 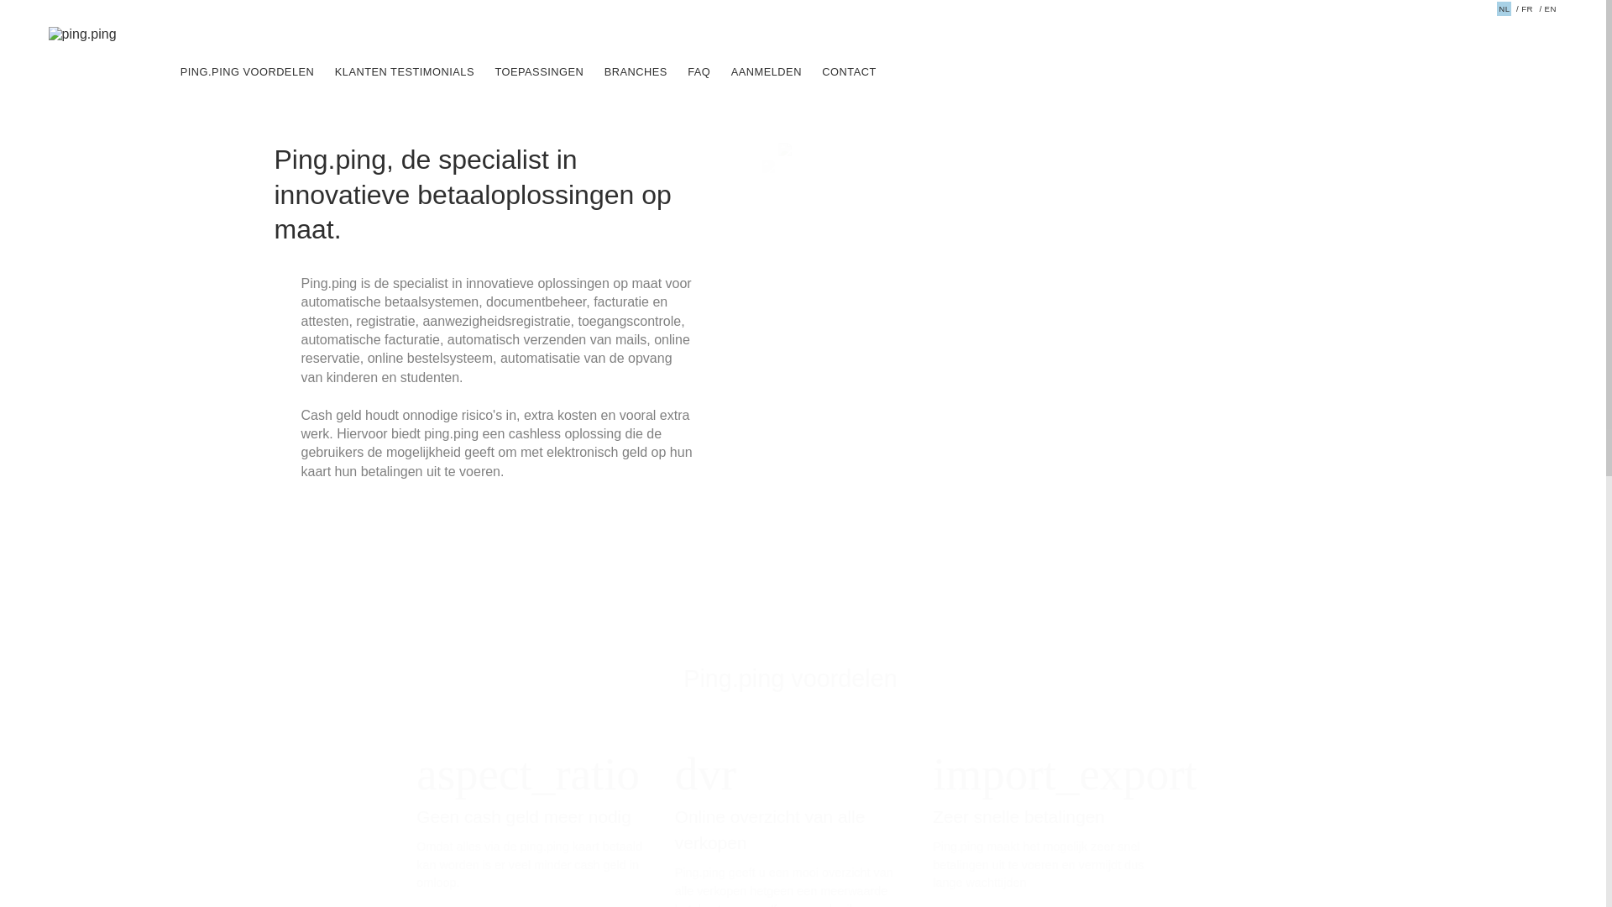 What do you see at coordinates (1548, 8) in the screenshot?
I see `EN` at bounding box center [1548, 8].